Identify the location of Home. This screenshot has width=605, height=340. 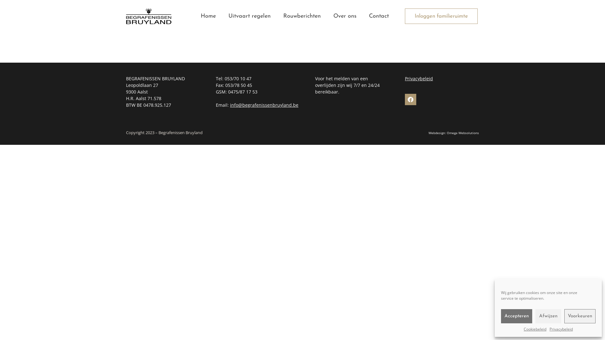
(208, 16).